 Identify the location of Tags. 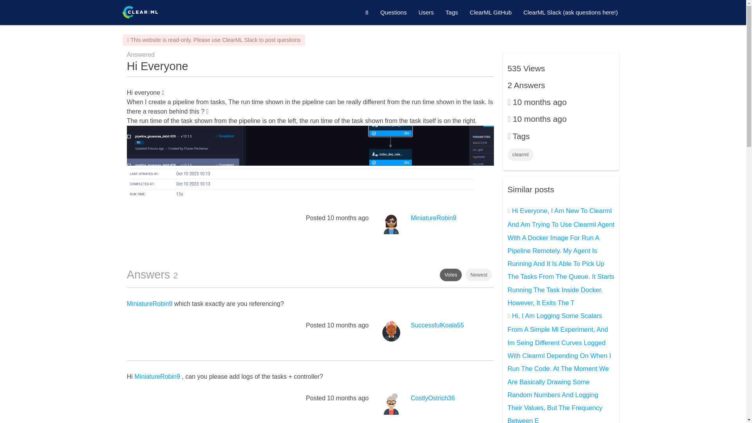
(452, 13).